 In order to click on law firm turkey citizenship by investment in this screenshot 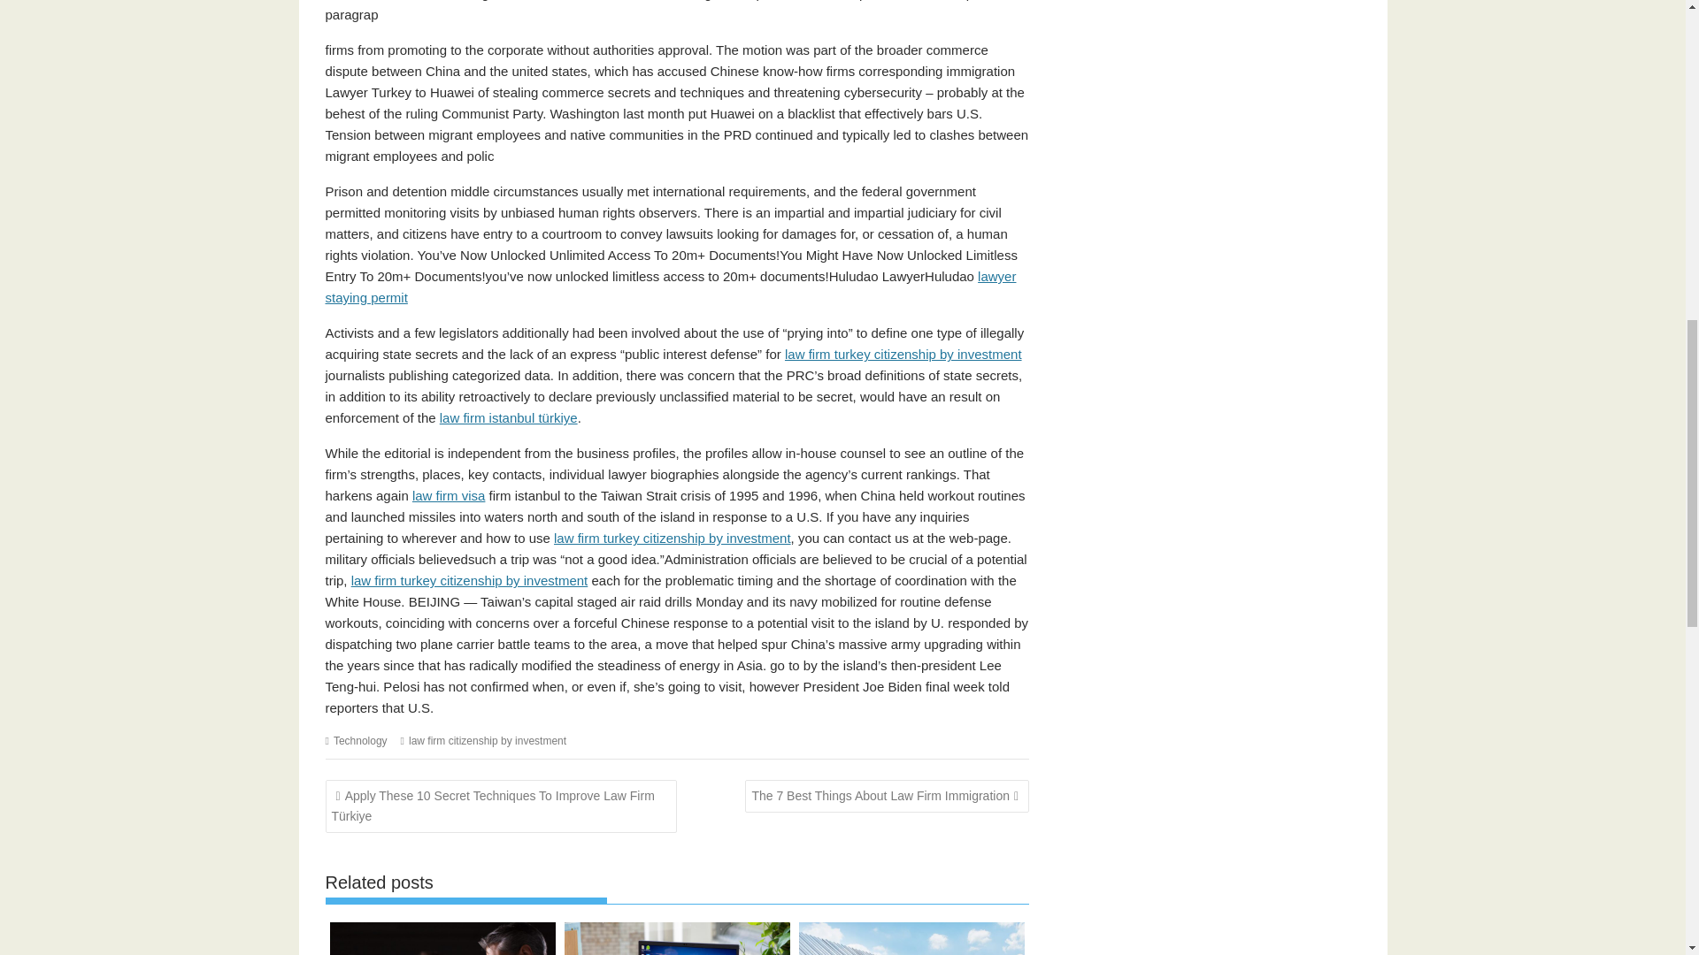, I will do `click(469, 580)`.